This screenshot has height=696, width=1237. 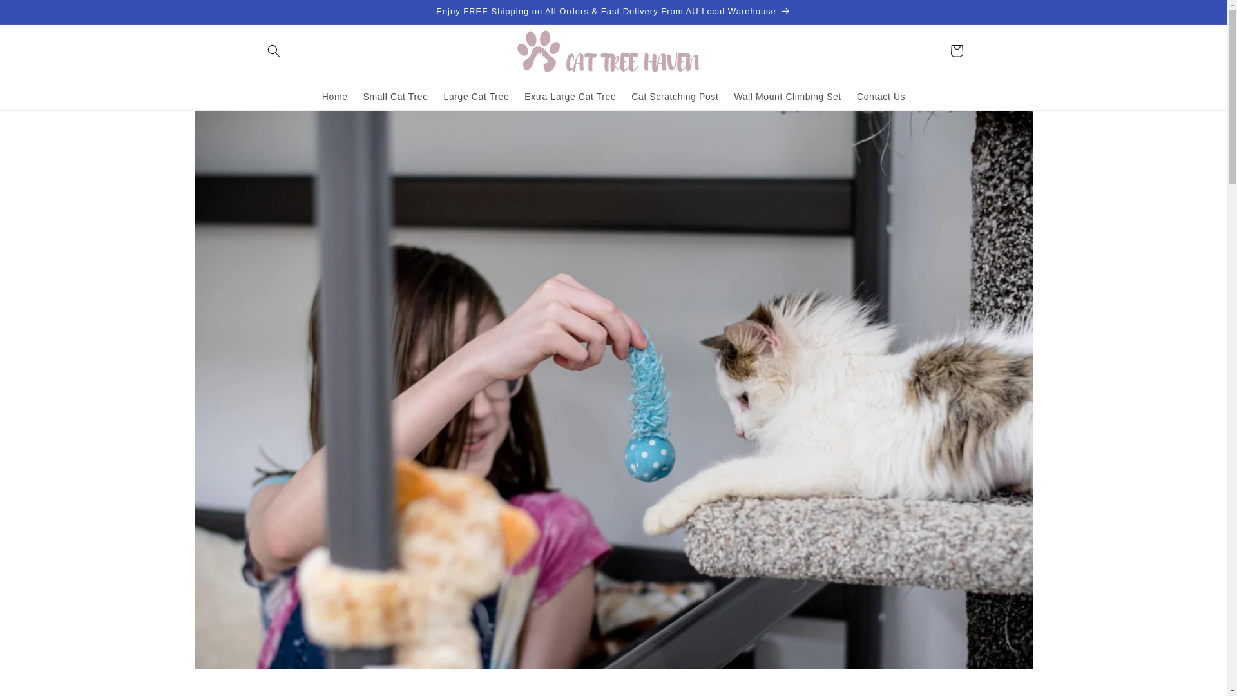 I want to click on Wall Mount Climbing Set, so click(x=787, y=95).